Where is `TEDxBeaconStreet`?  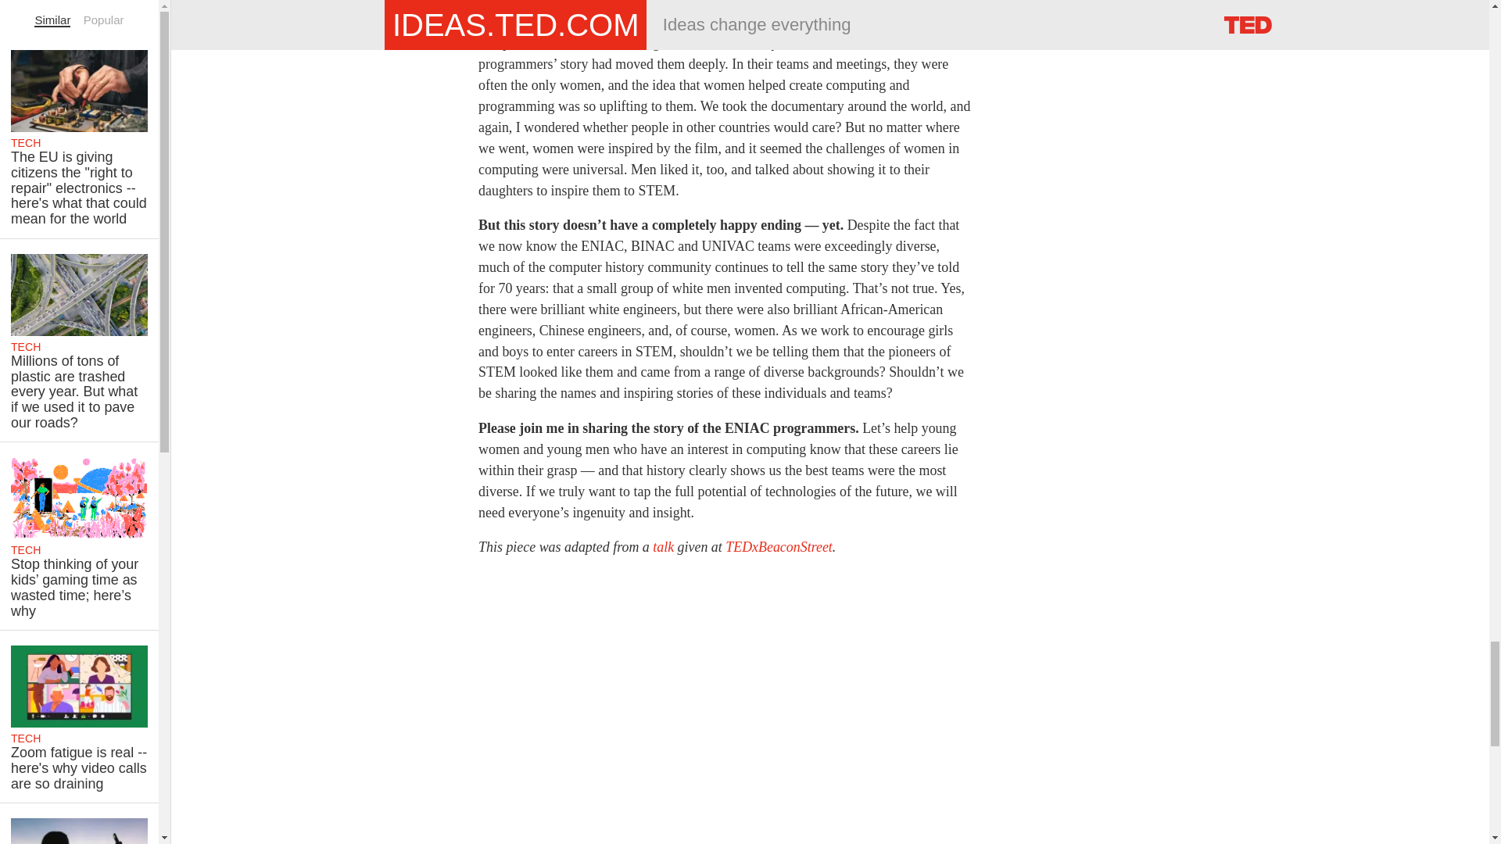
TEDxBeaconStreet is located at coordinates (779, 547).